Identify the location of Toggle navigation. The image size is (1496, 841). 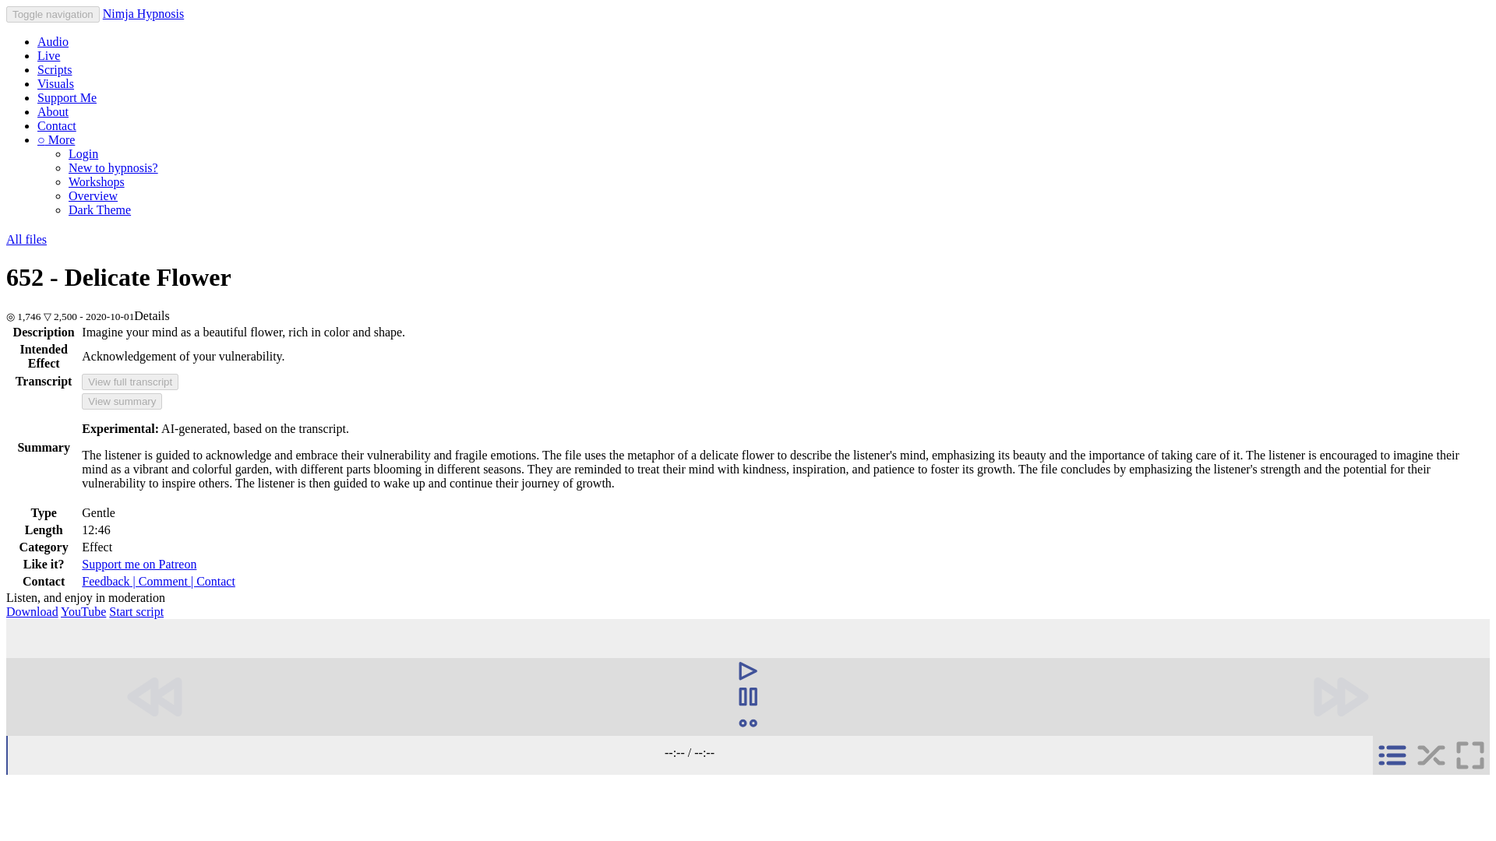
(53, 14).